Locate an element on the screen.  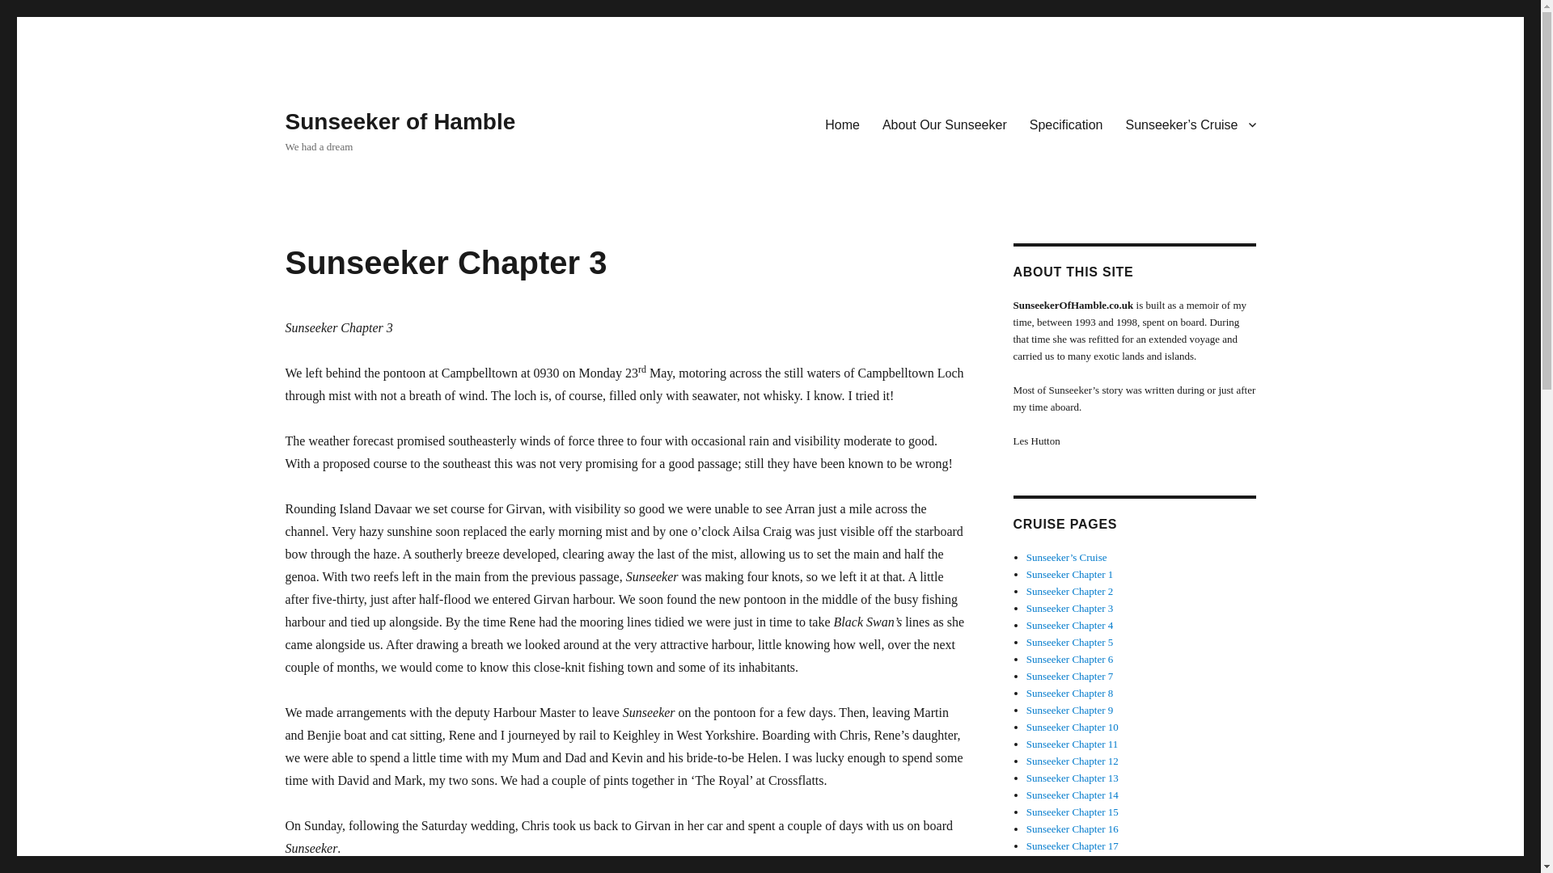
Sunseeker Chapter 11 is located at coordinates (1073, 744).